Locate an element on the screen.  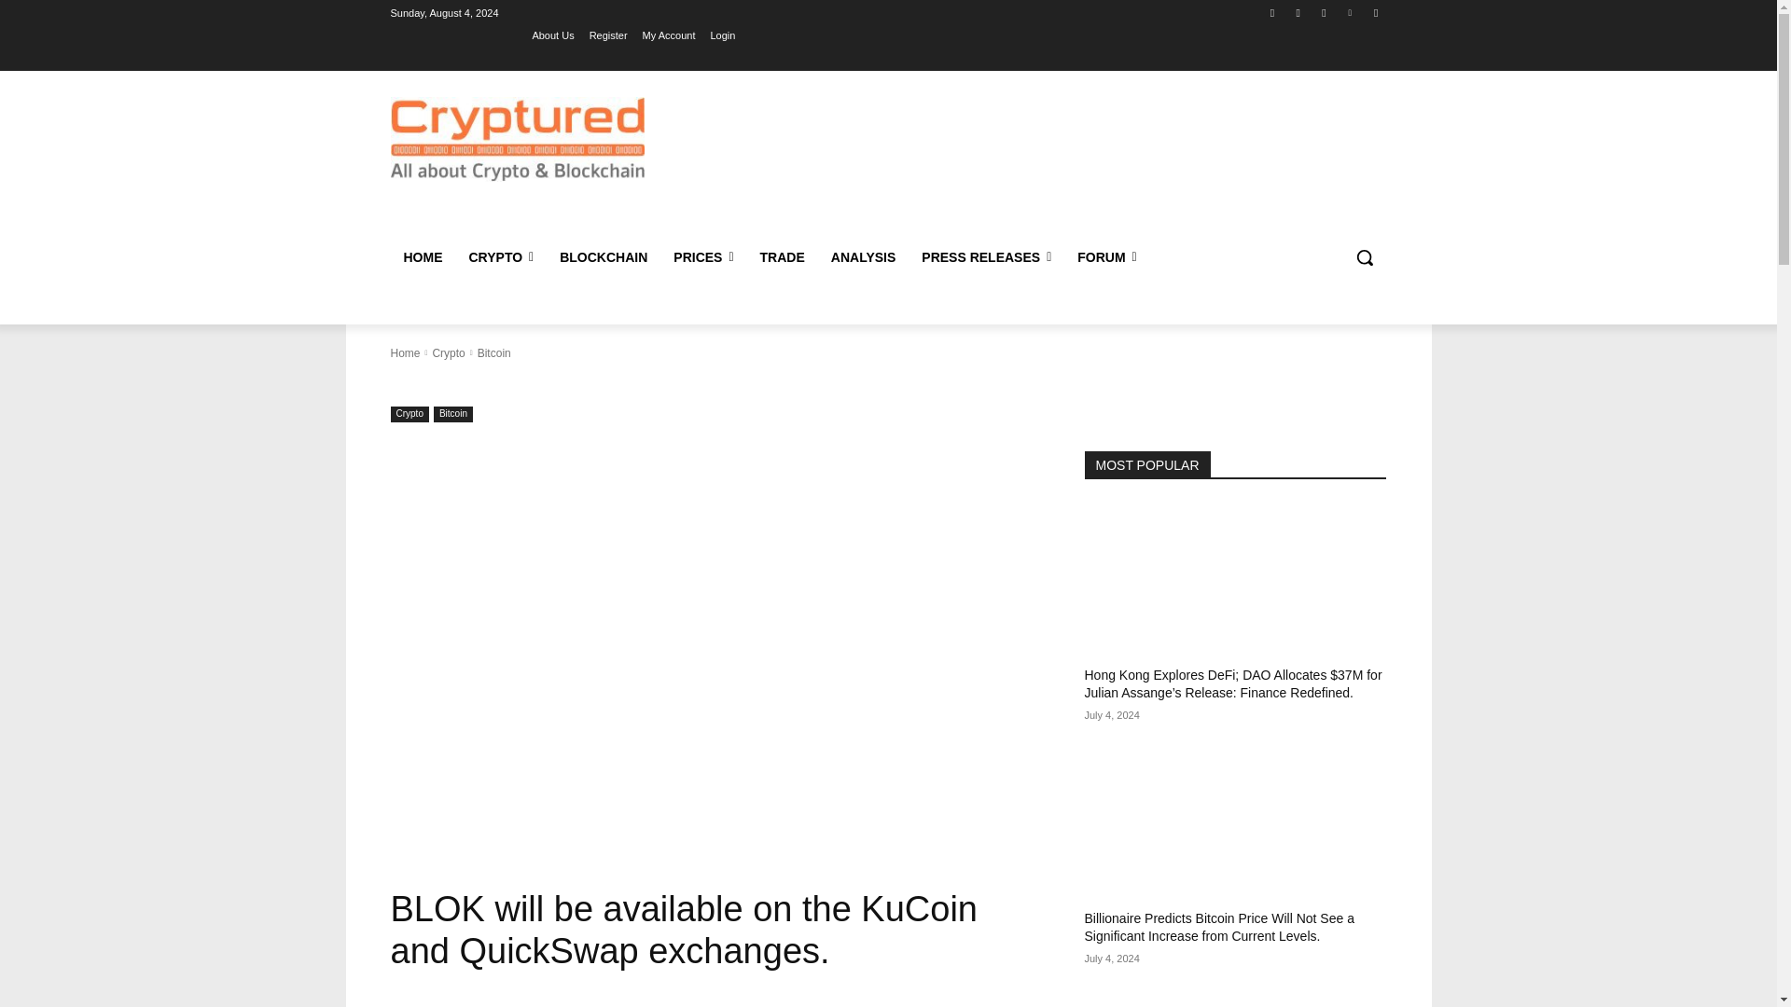
Instagram is located at coordinates (1298, 12).